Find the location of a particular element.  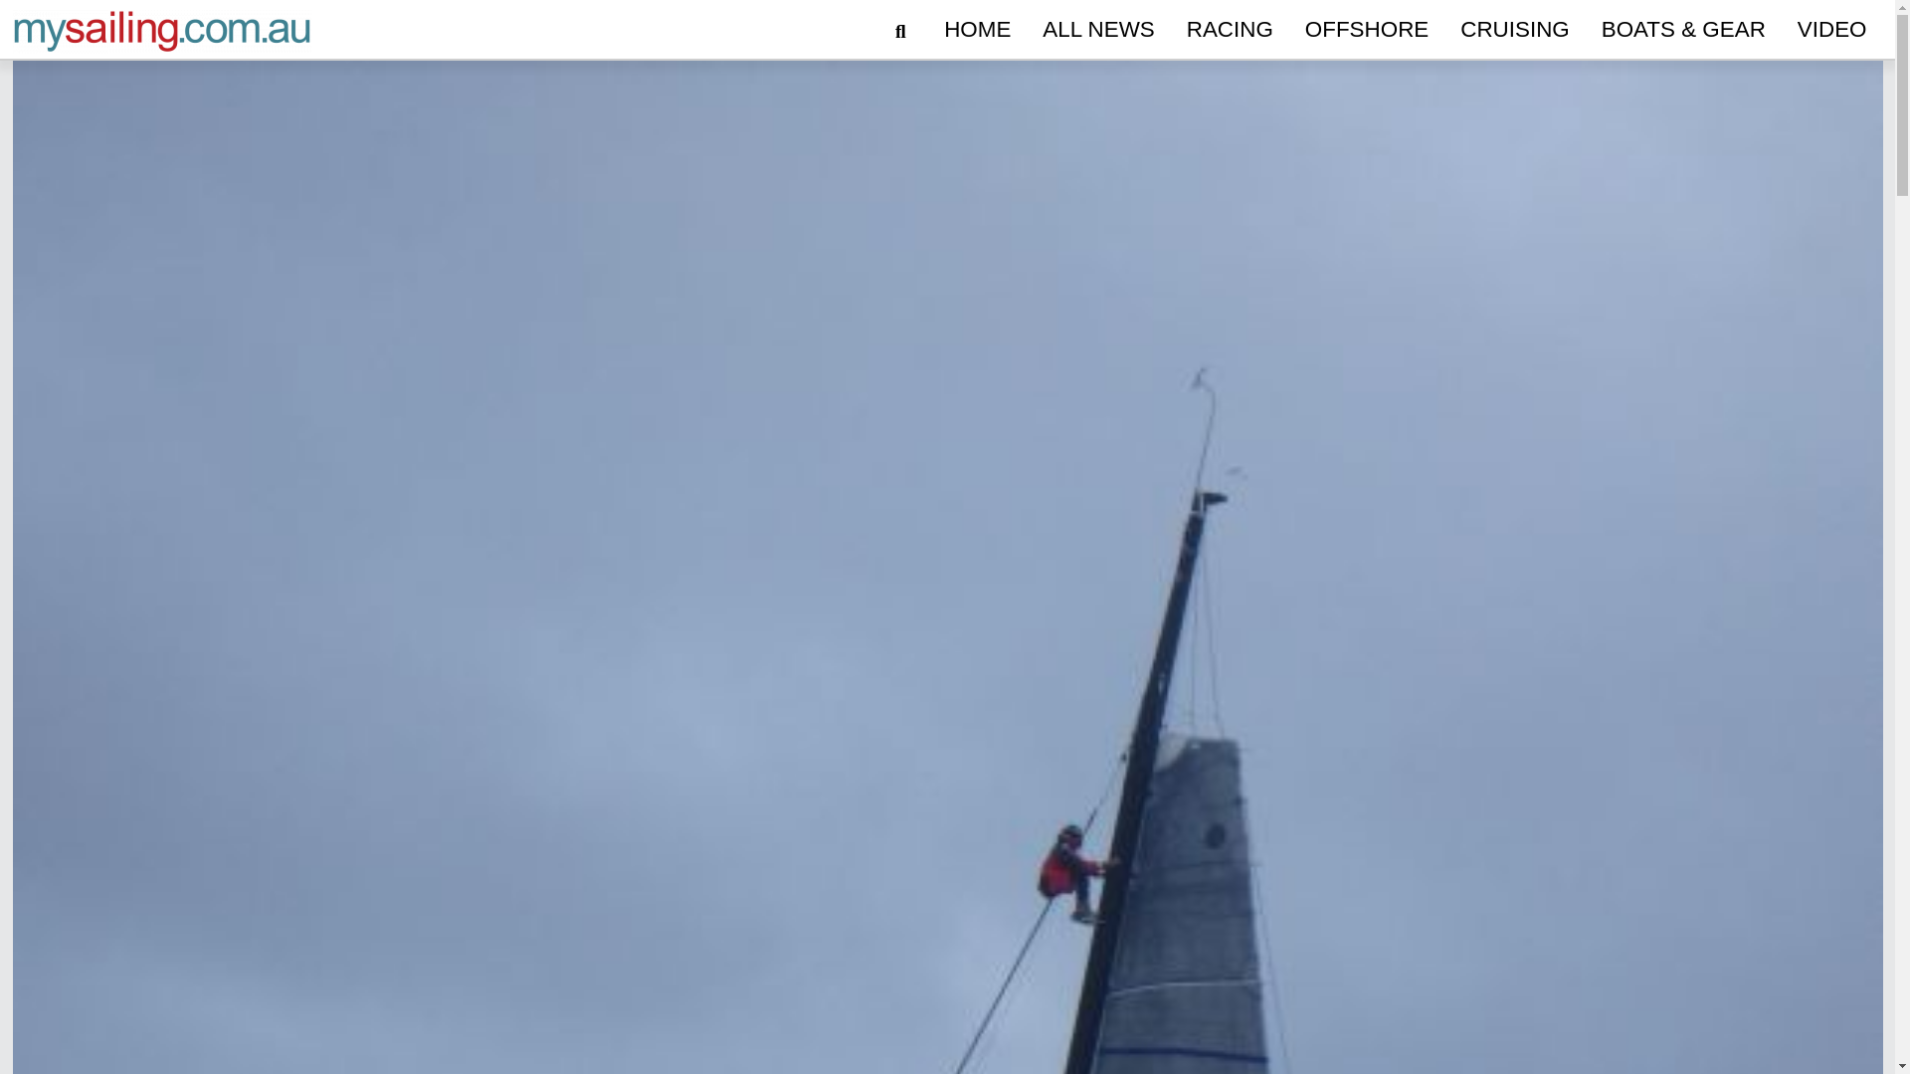

RACING is located at coordinates (1230, 30).